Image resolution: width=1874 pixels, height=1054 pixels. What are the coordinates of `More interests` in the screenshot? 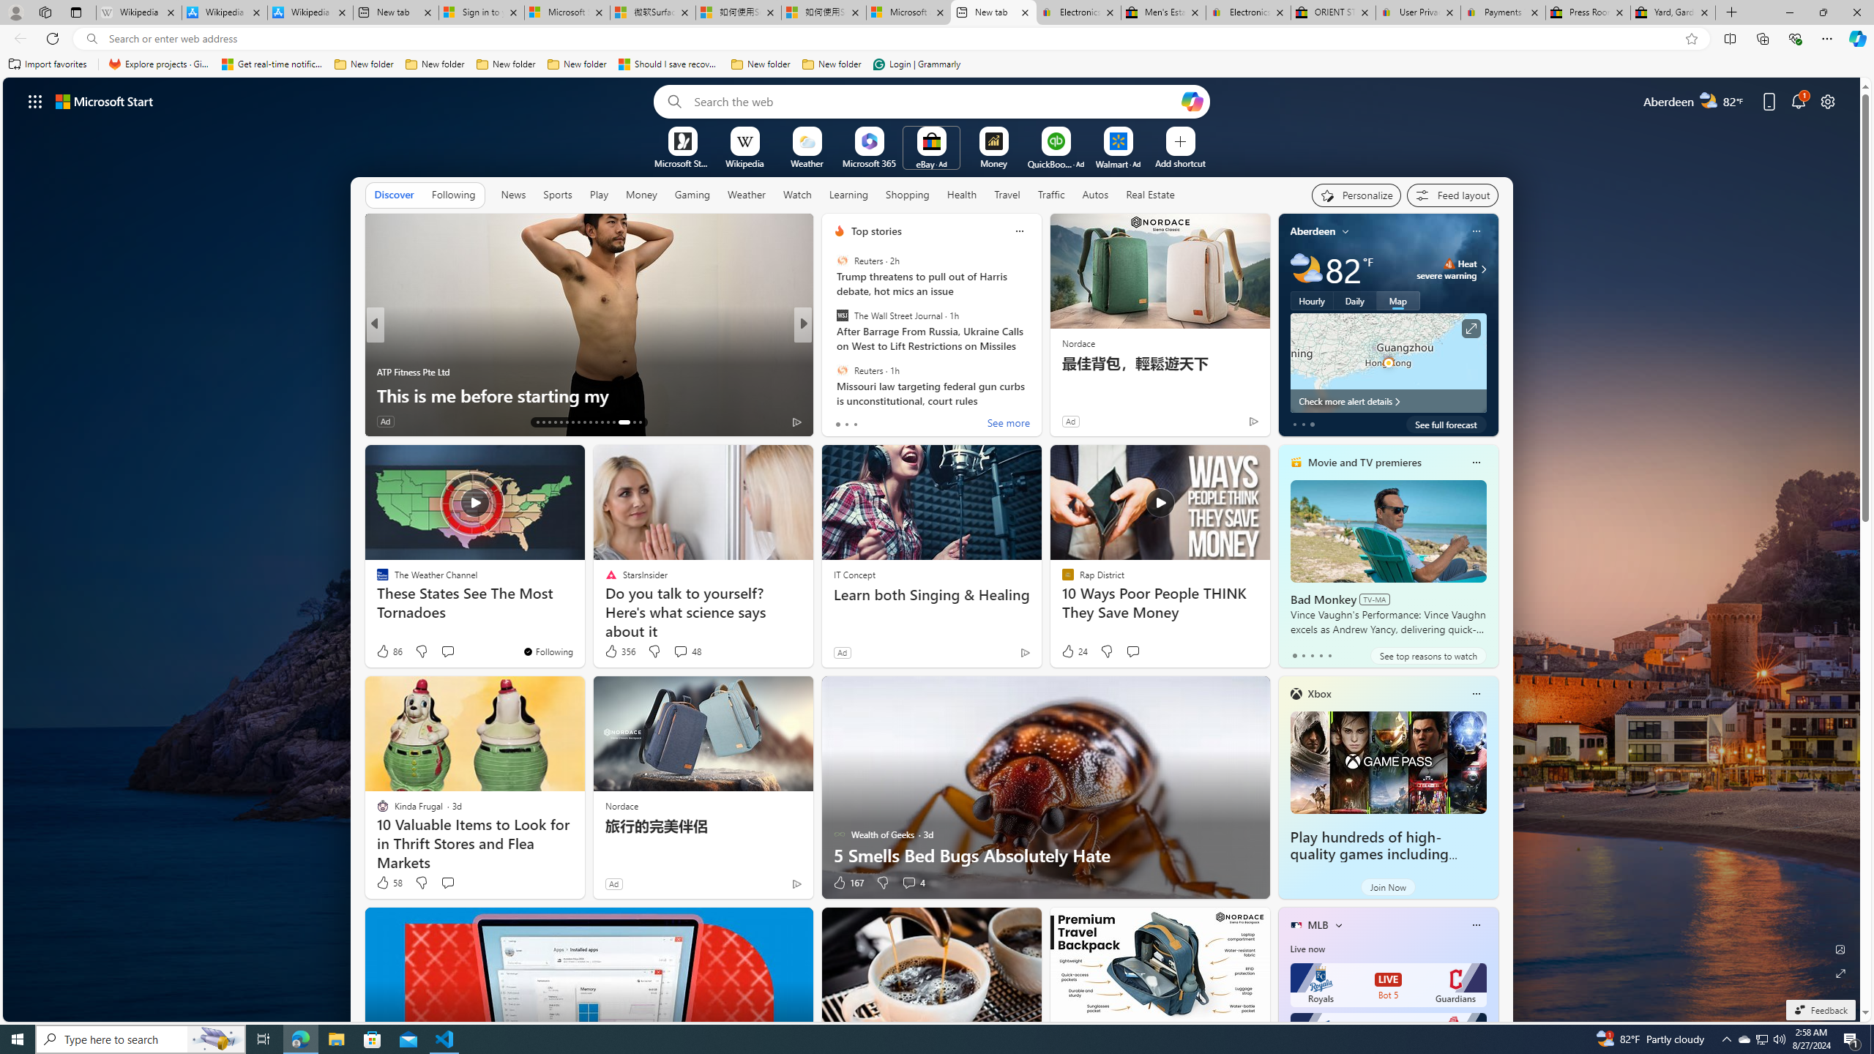 It's located at (1338, 924).